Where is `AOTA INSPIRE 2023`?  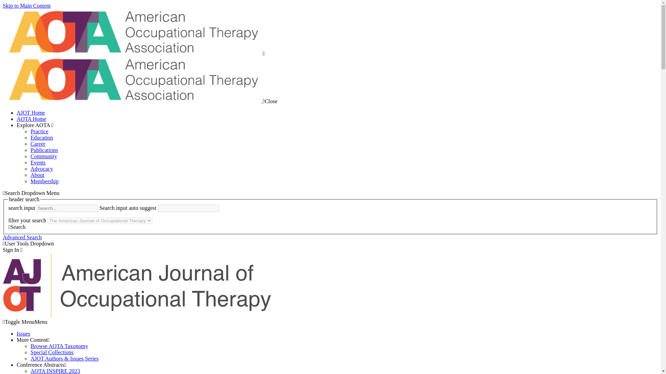 AOTA INSPIRE 2023 is located at coordinates (55, 371).